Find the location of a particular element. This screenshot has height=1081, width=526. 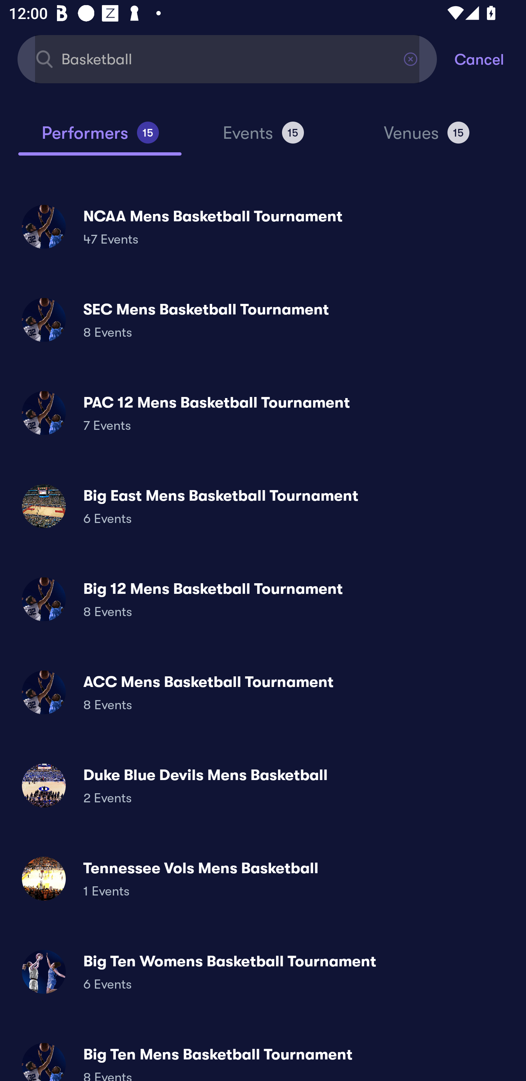

Big East Mens Basketball Tournament 6 Events is located at coordinates (263, 506).